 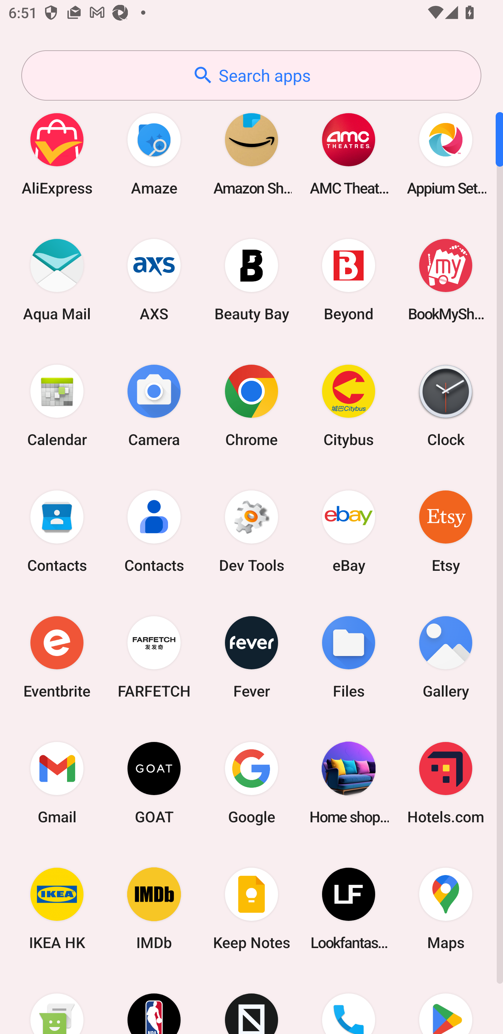 I want to click on Lookfantastic, so click(x=349, y=909).